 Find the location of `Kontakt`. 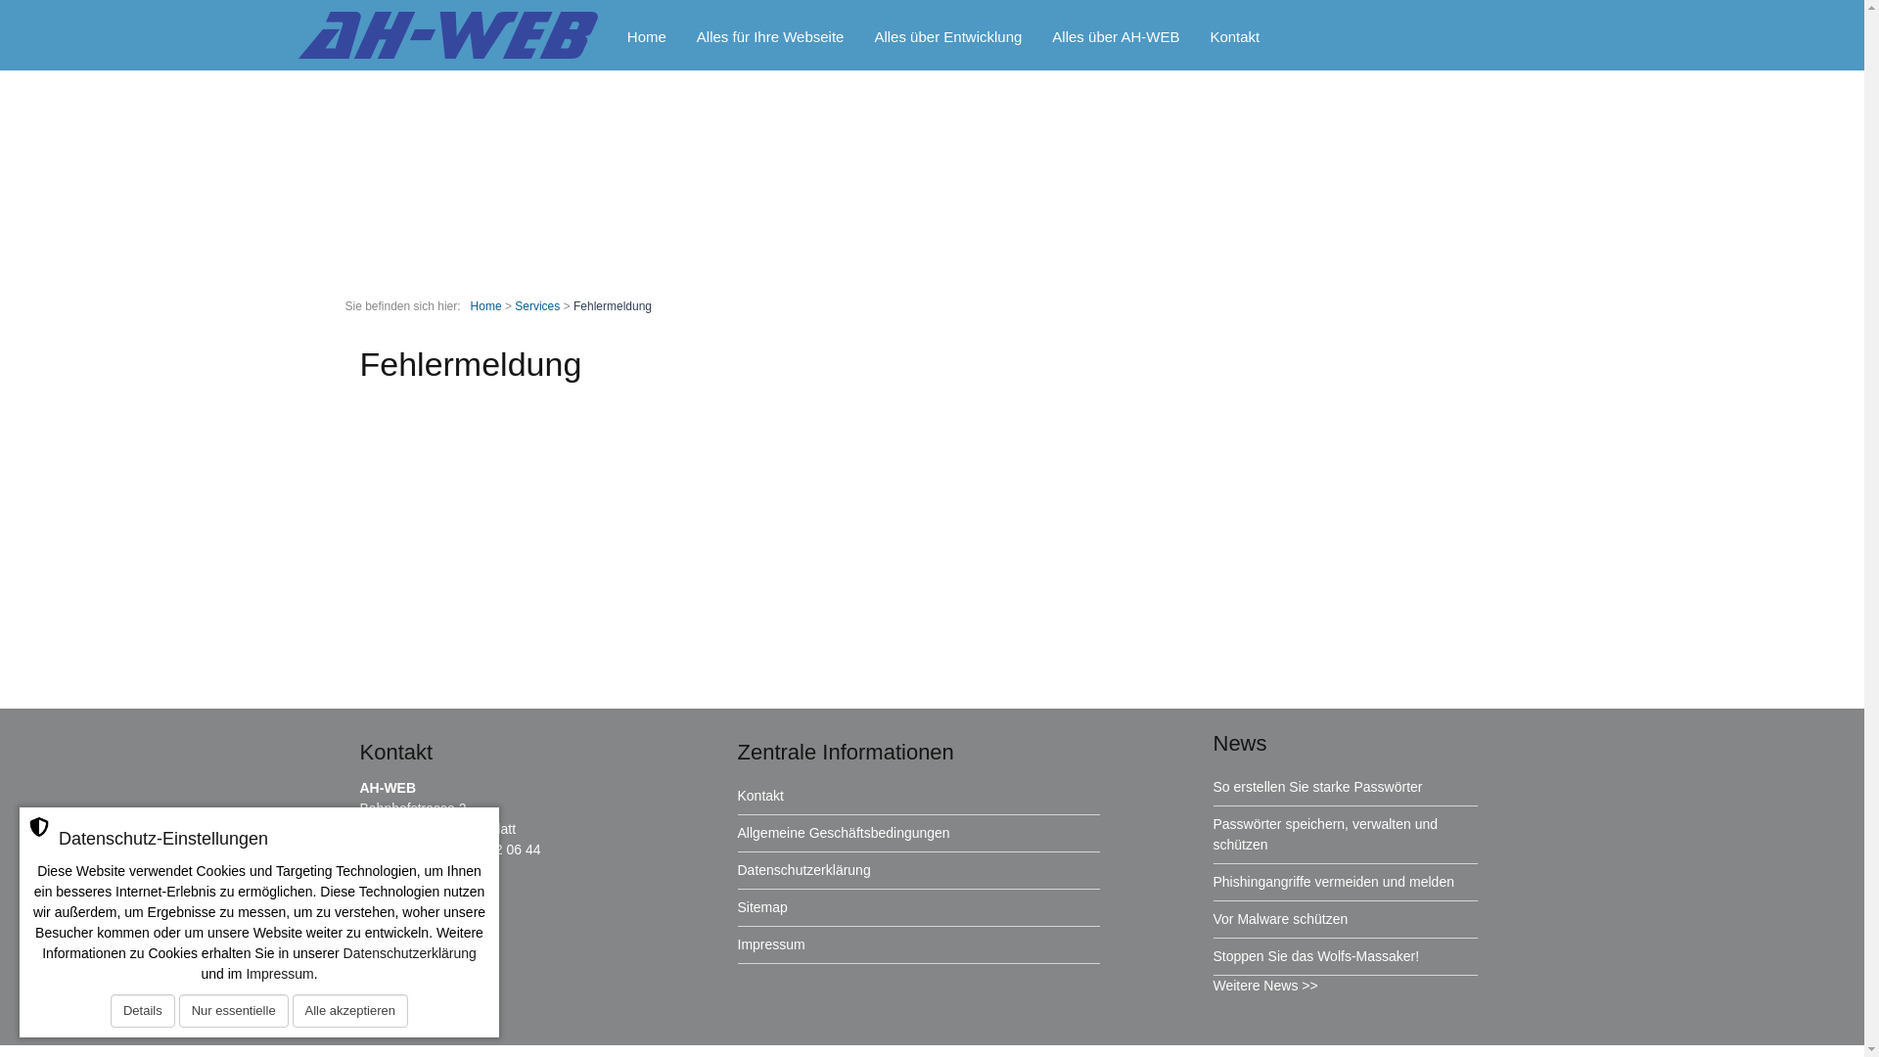

Kontakt is located at coordinates (761, 796).